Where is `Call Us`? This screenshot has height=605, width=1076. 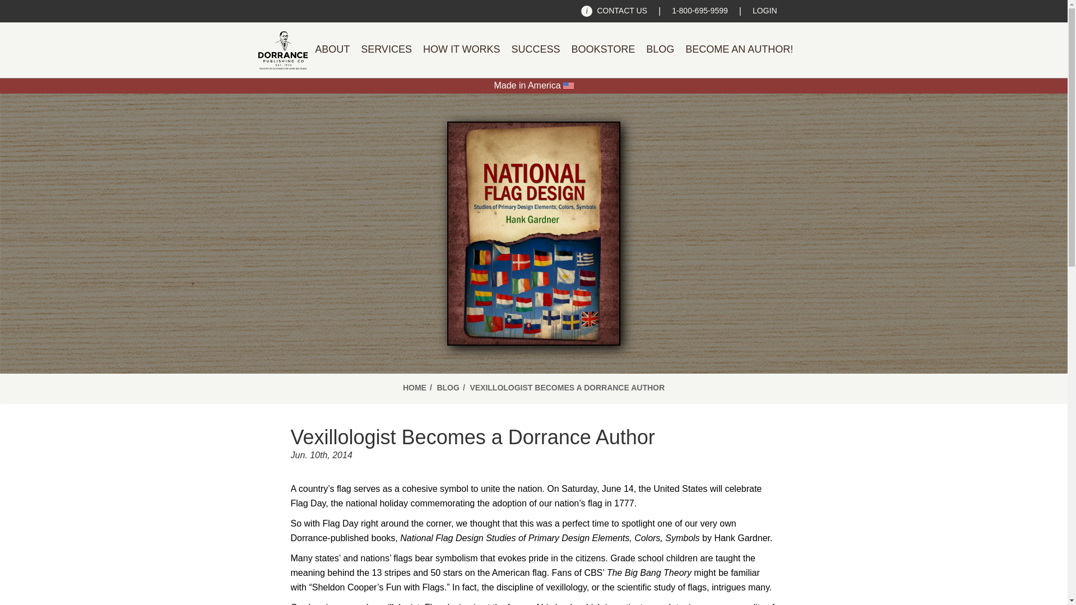 Call Us is located at coordinates (699, 11).